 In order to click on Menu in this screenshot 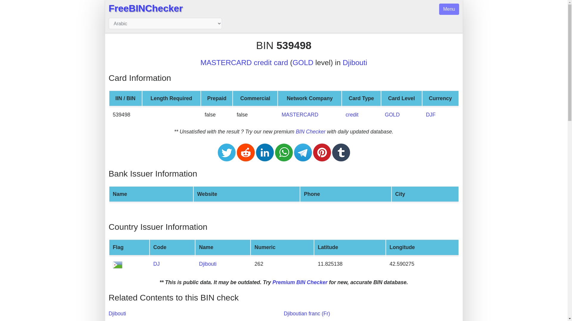, I will do `click(449, 9)`.